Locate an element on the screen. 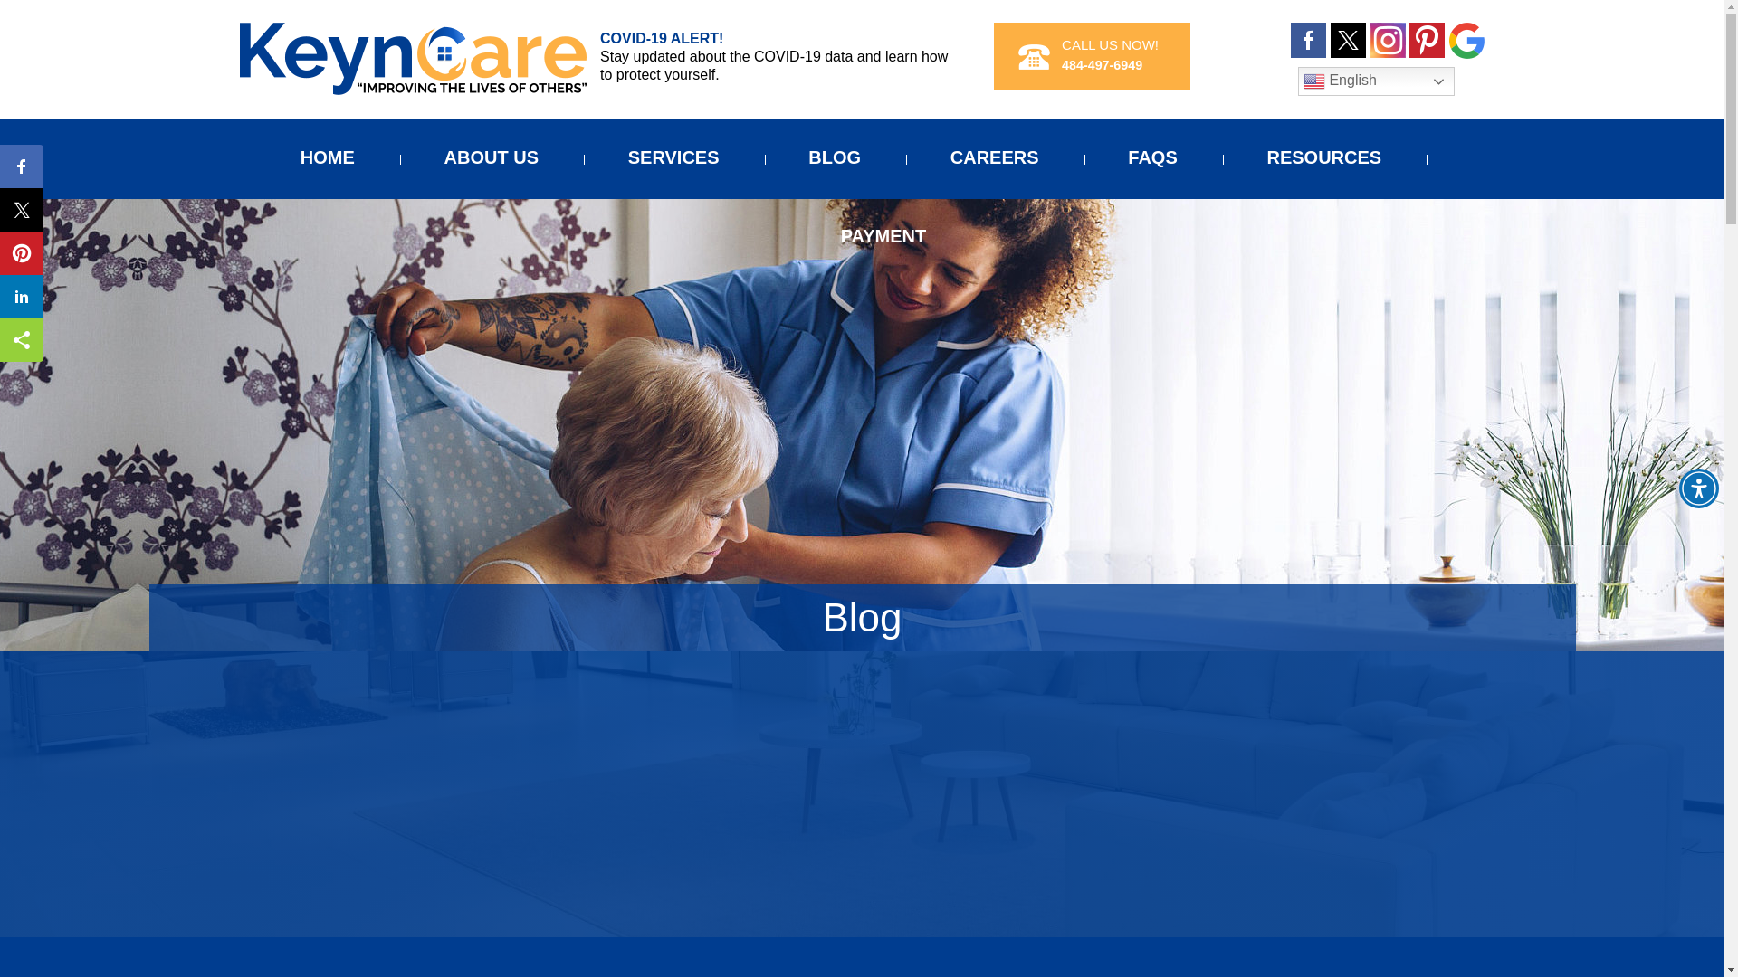 This screenshot has height=977, width=1738. Accessibility Menu is located at coordinates (1698, 488).